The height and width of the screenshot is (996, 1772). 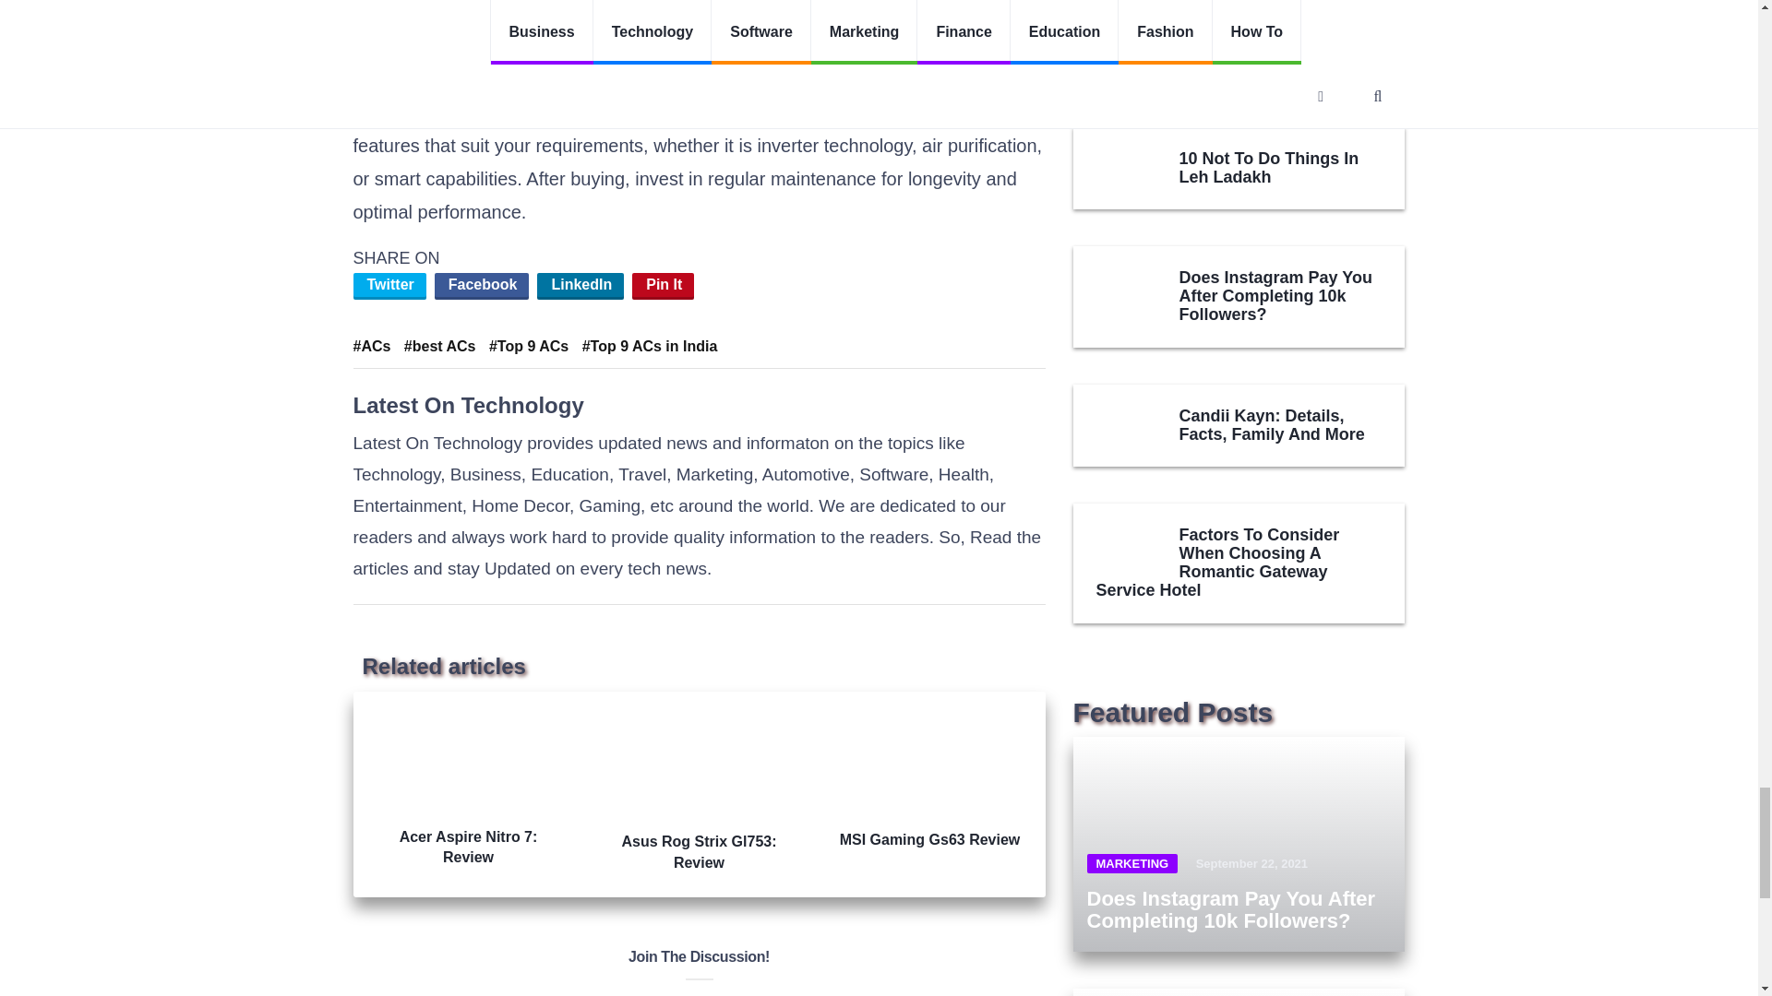 I want to click on Asus Rog Strix Gl753: Review, so click(x=699, y=789).